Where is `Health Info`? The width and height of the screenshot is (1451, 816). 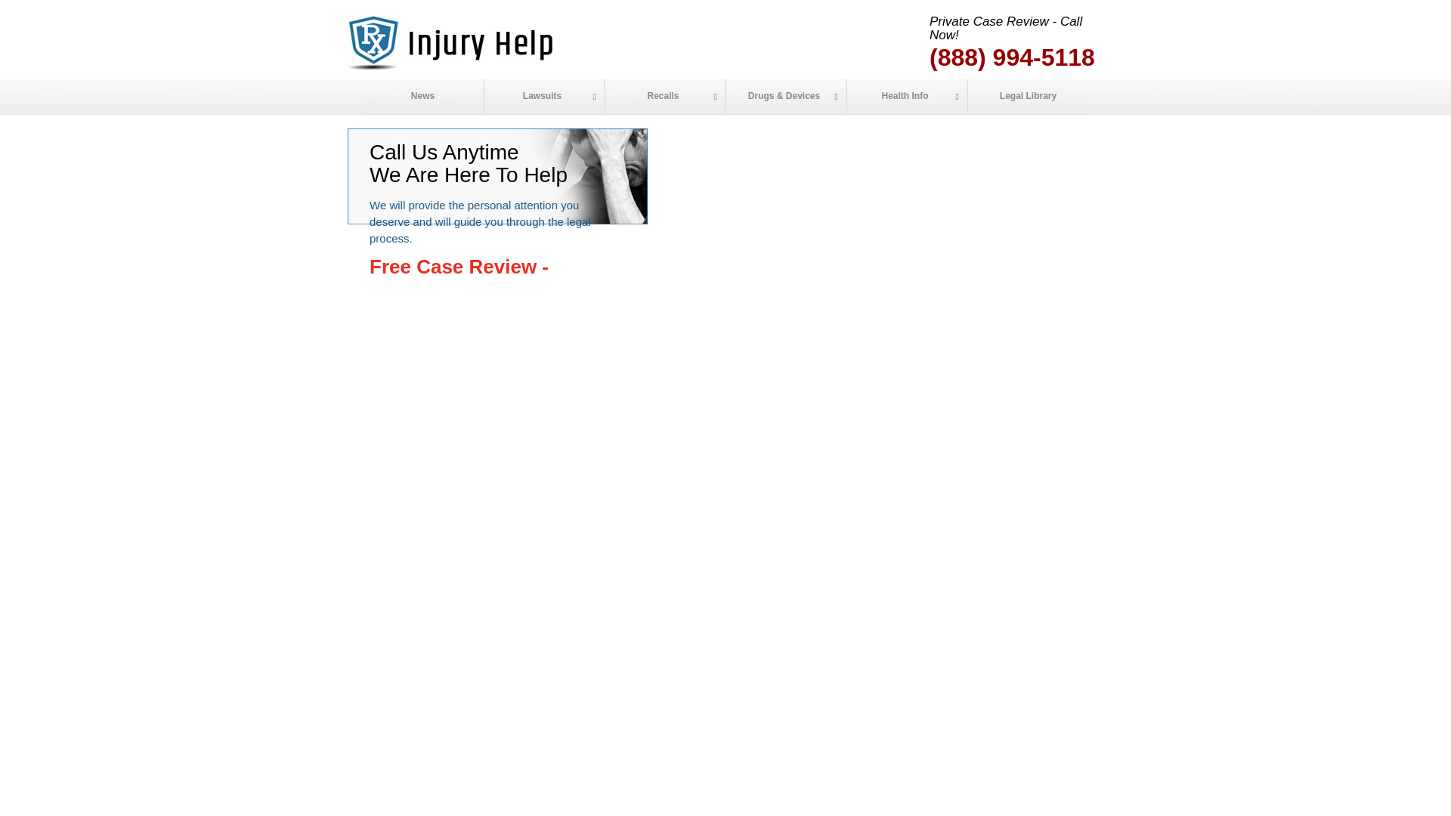 Health Info is located at coordinates (907, 97).